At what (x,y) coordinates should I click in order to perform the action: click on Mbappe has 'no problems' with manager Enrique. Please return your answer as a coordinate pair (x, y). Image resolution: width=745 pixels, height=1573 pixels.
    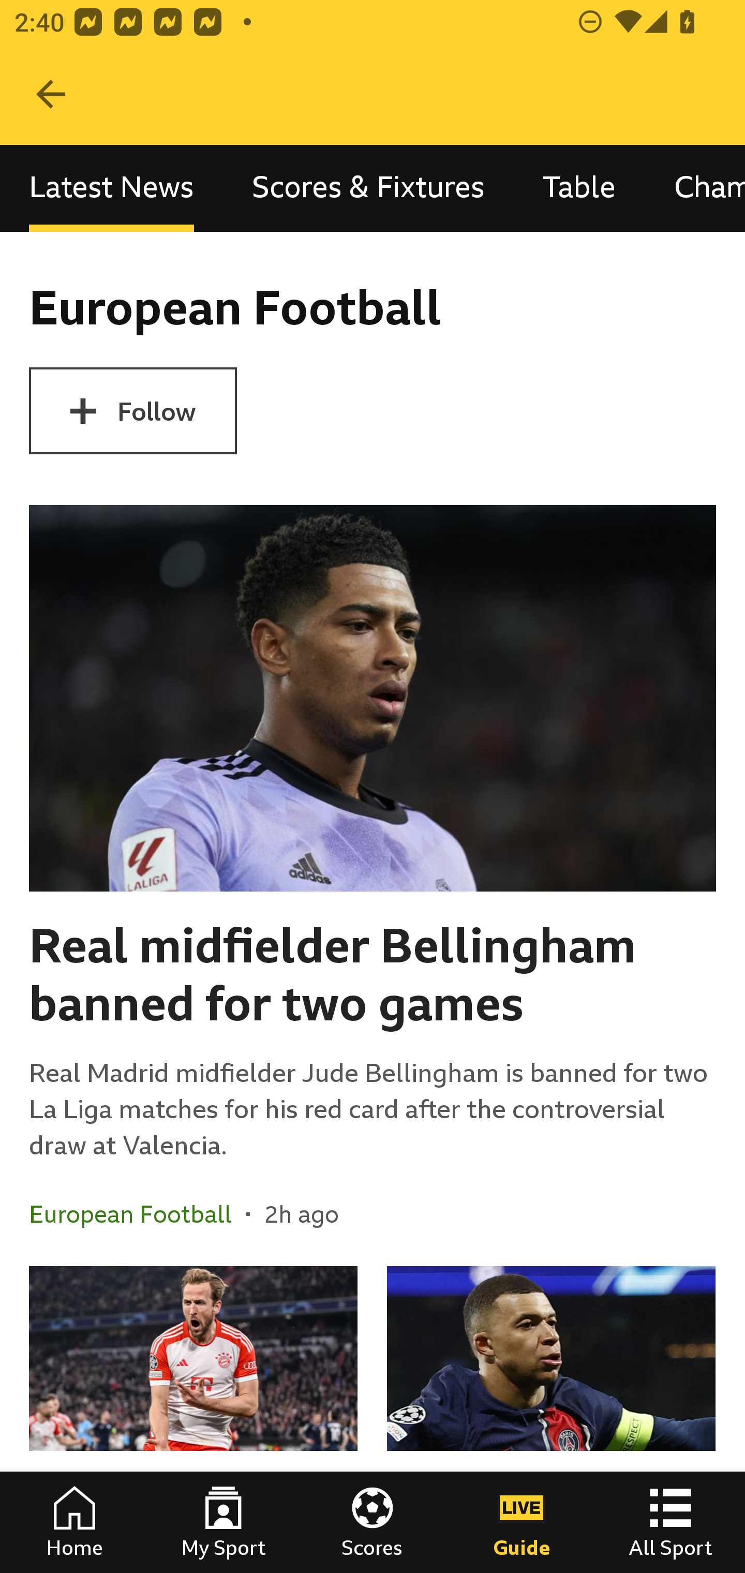
    Looking at the image, I should click on (551, 1420).